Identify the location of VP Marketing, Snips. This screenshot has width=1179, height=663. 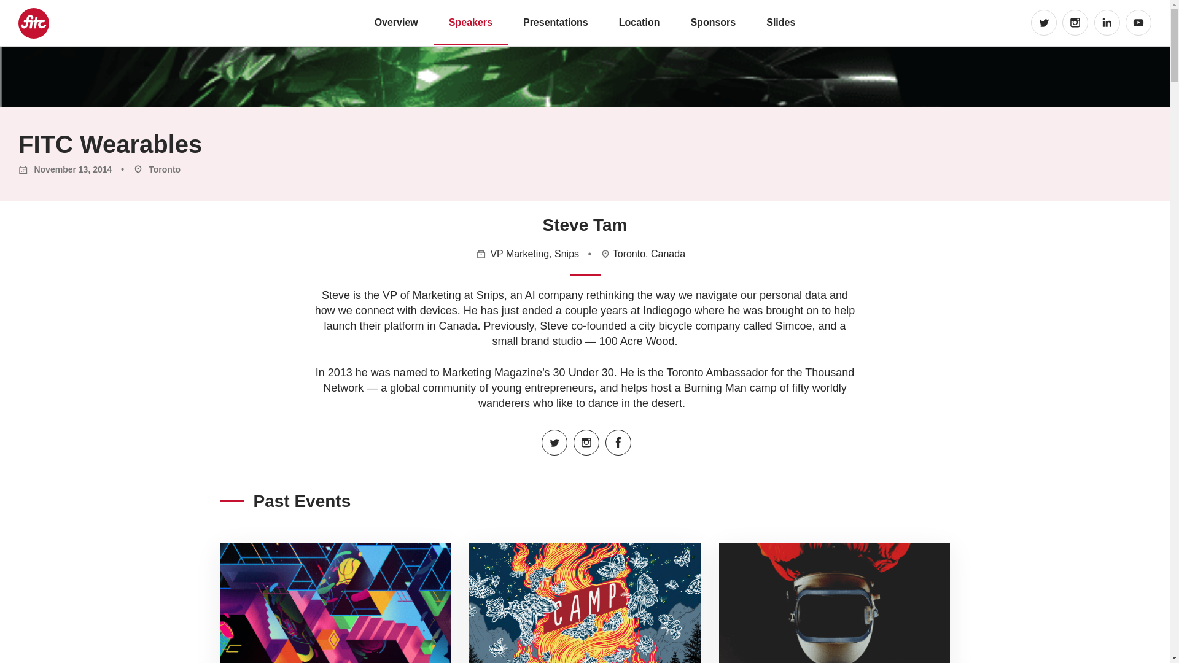
(534, 254).